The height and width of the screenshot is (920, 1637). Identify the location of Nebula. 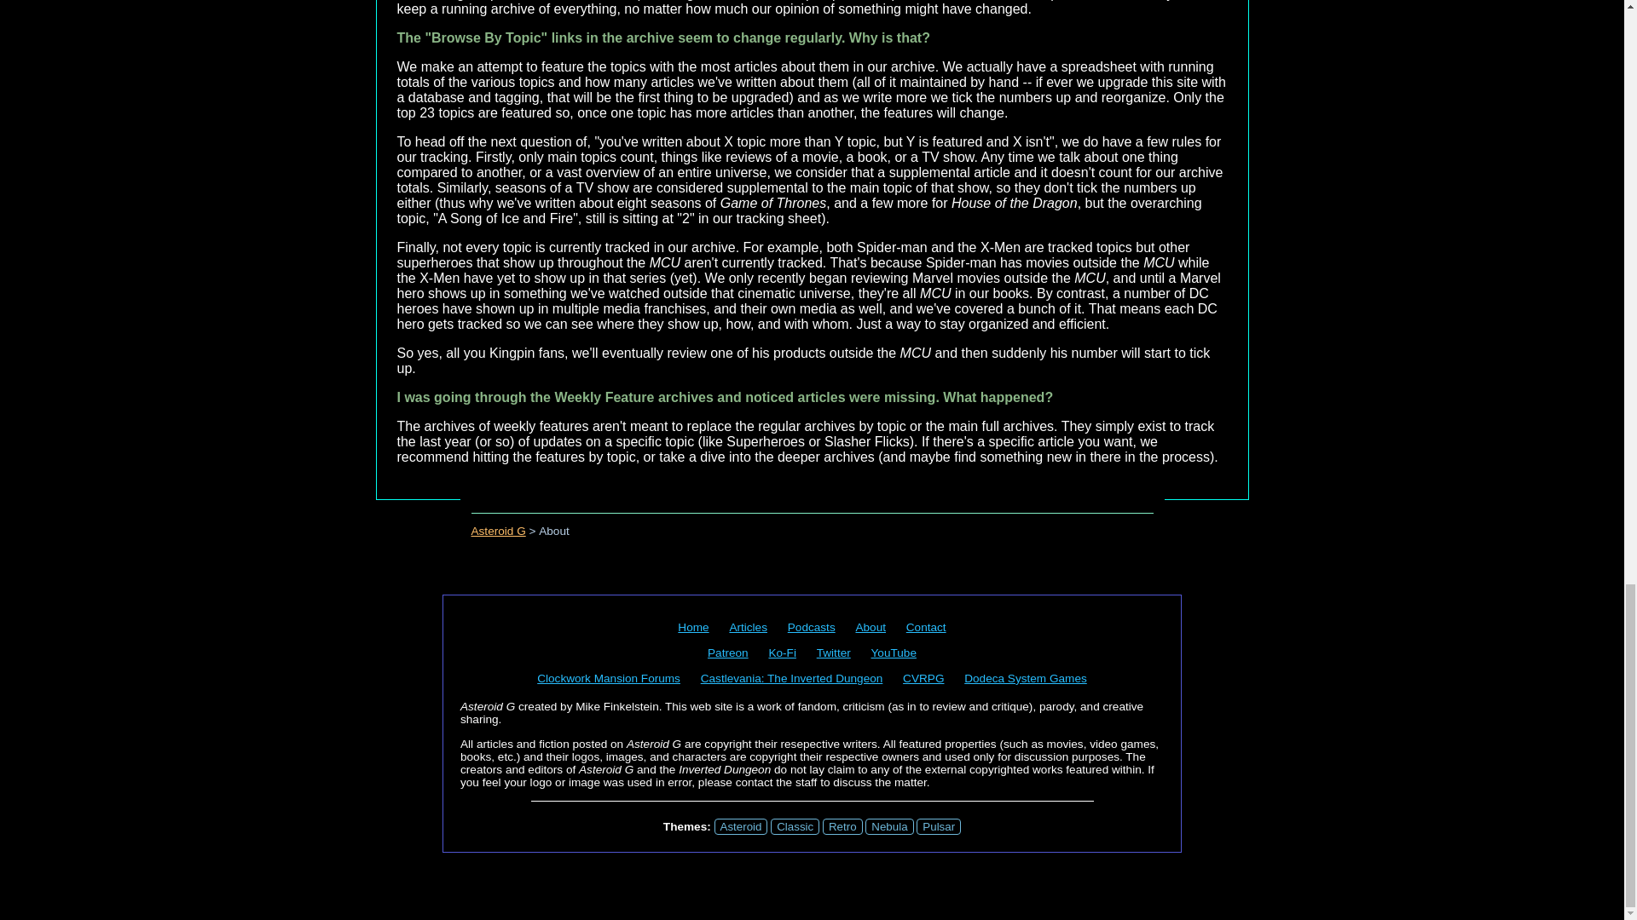
(889, 826).